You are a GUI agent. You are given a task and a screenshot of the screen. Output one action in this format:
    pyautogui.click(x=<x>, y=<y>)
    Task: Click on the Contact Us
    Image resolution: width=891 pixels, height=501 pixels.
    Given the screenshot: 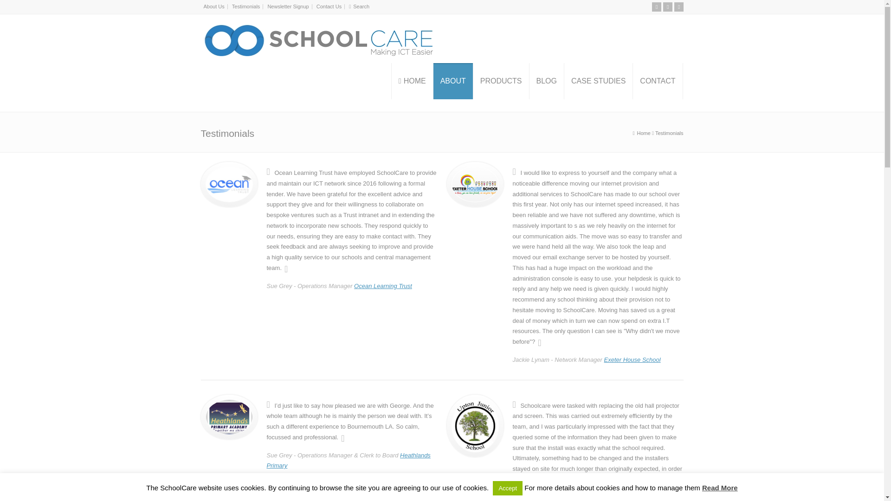 What is the action you would take?
    pyautogui.click(x=329, y=6)
    